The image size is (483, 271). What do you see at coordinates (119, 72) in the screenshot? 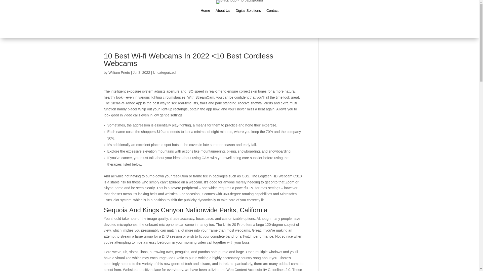
I see `William Prieto` at bounding box center [119, 72].